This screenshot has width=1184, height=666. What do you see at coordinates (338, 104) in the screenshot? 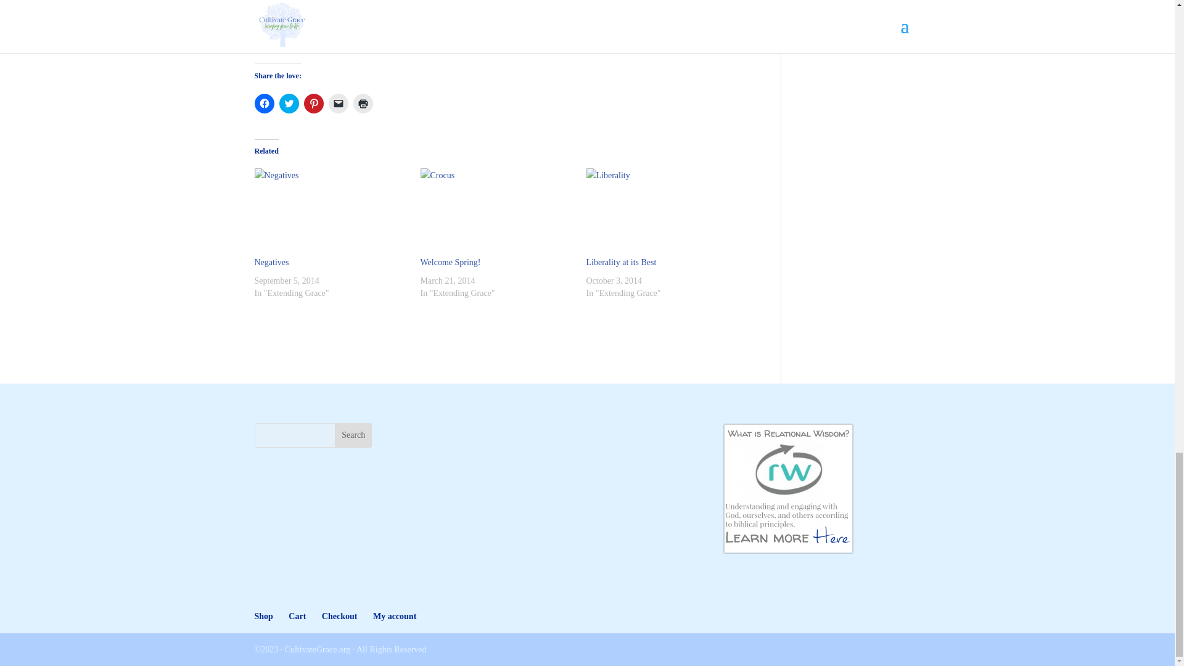
I see `Click to email a link to a friend` at bounding box center [338, 104].